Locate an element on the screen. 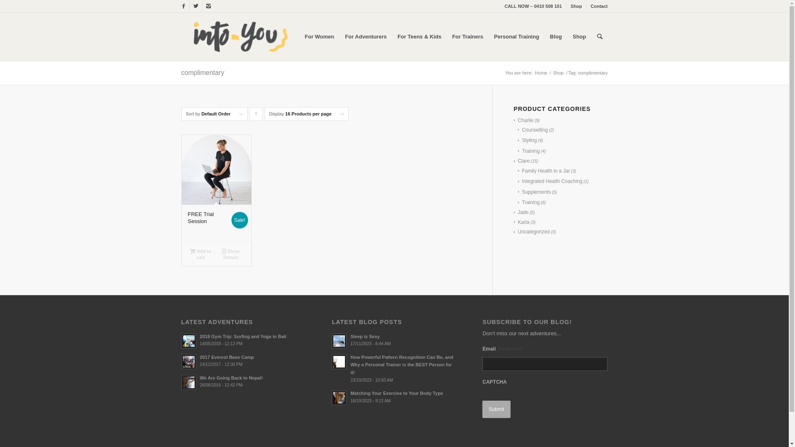 The image size is (795, 447). Karla is located at coordinates (522, 222).